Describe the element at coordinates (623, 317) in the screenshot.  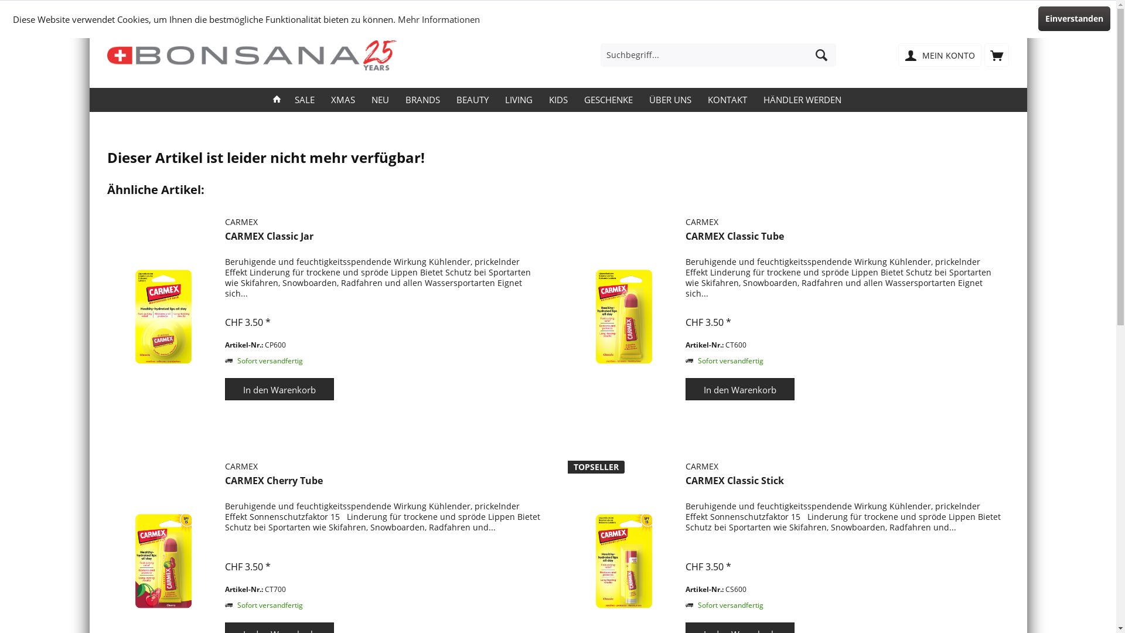
I see `CARMEX Classic Tube` at that location.